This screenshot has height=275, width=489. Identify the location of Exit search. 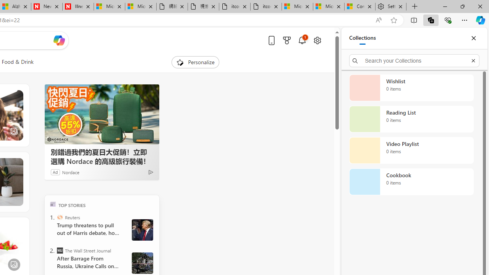
(473, 60).